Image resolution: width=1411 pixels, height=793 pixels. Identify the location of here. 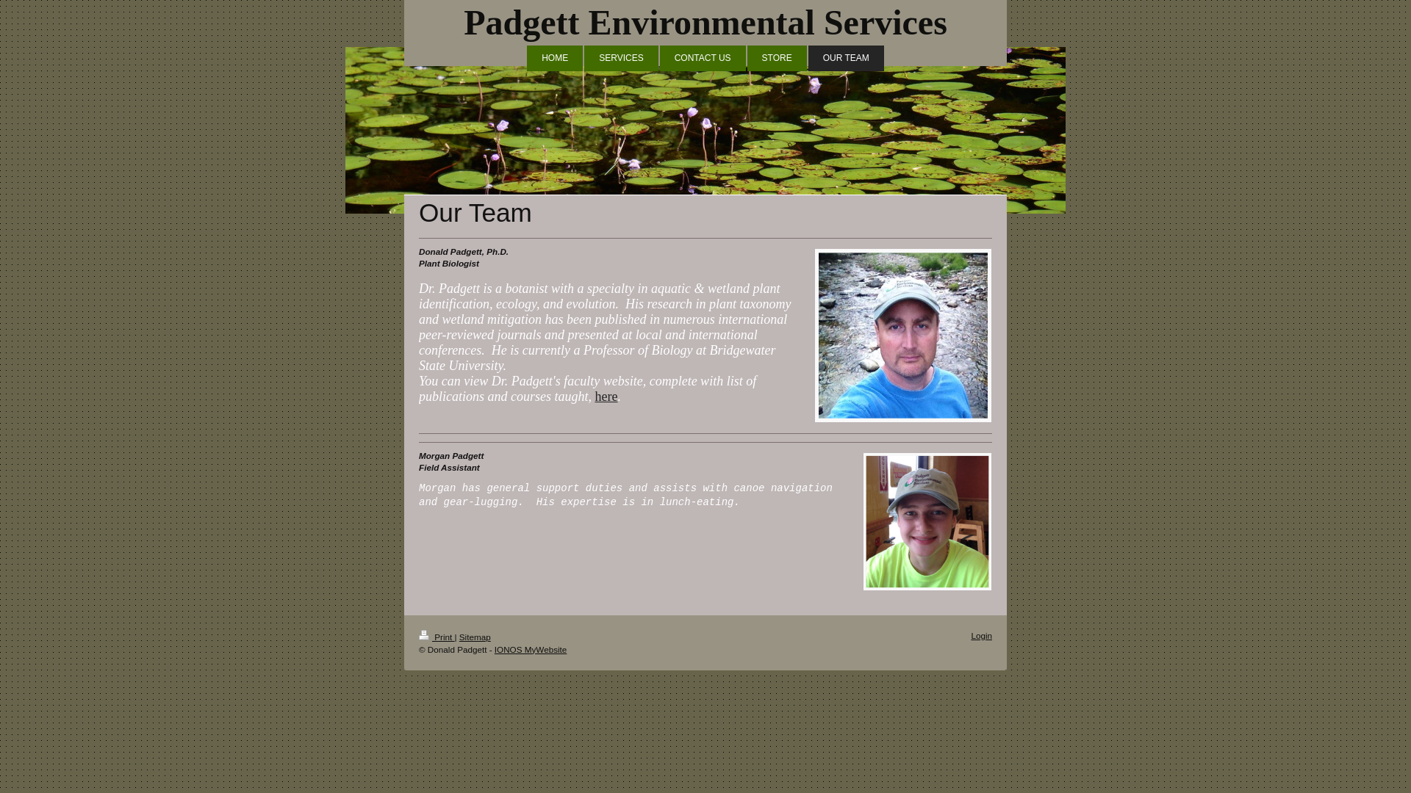
(606, 396).